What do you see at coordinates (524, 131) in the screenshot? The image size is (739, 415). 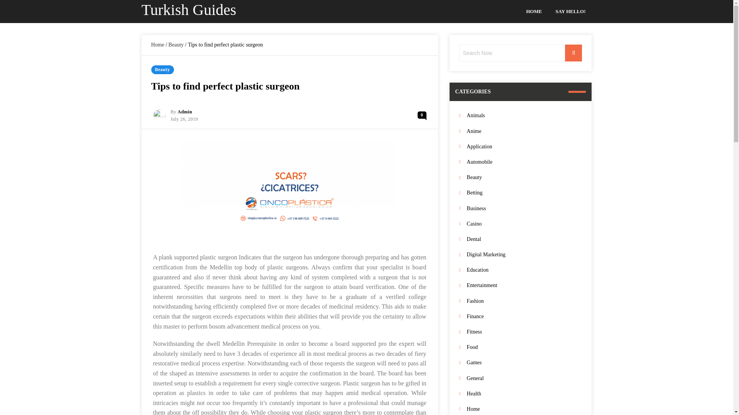 I see `Anime` at bounding box center [524, 131].